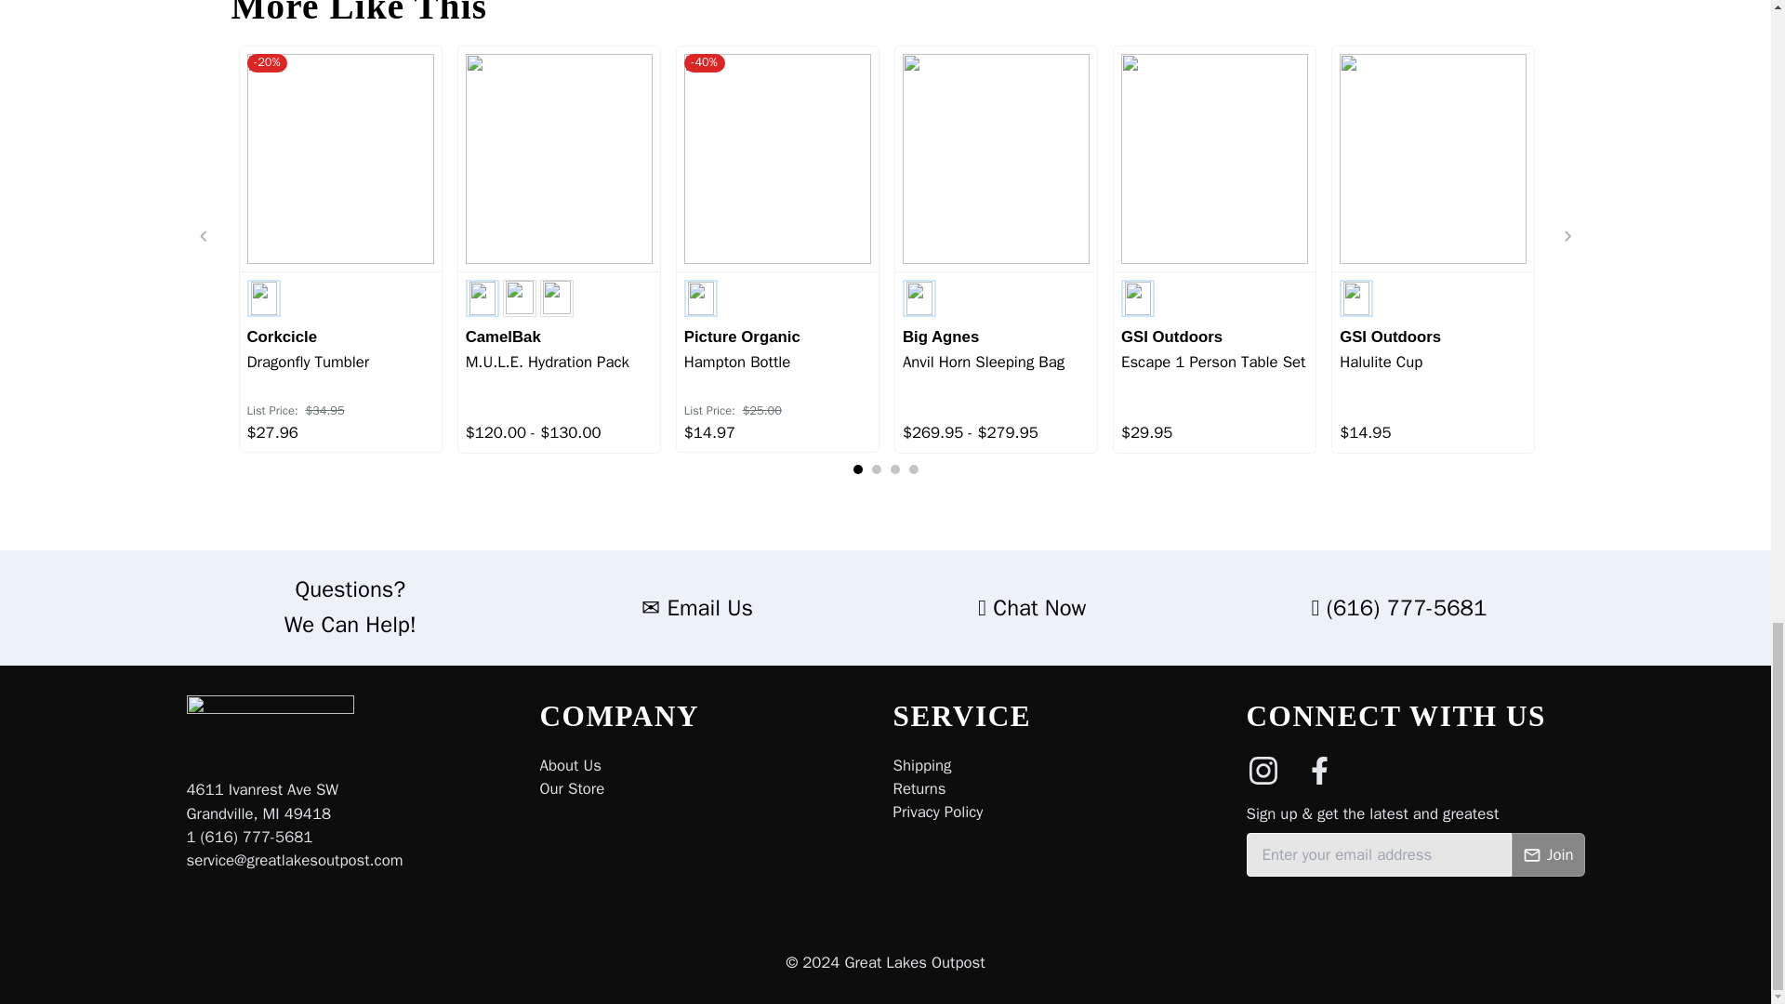 The height and width of the screenshot is (1004, 1785). What do you see at coordinates (996, 372) in the screenshot?
I see `Anvil Horn Sleeping Bag` at bounding box center [996, 372].